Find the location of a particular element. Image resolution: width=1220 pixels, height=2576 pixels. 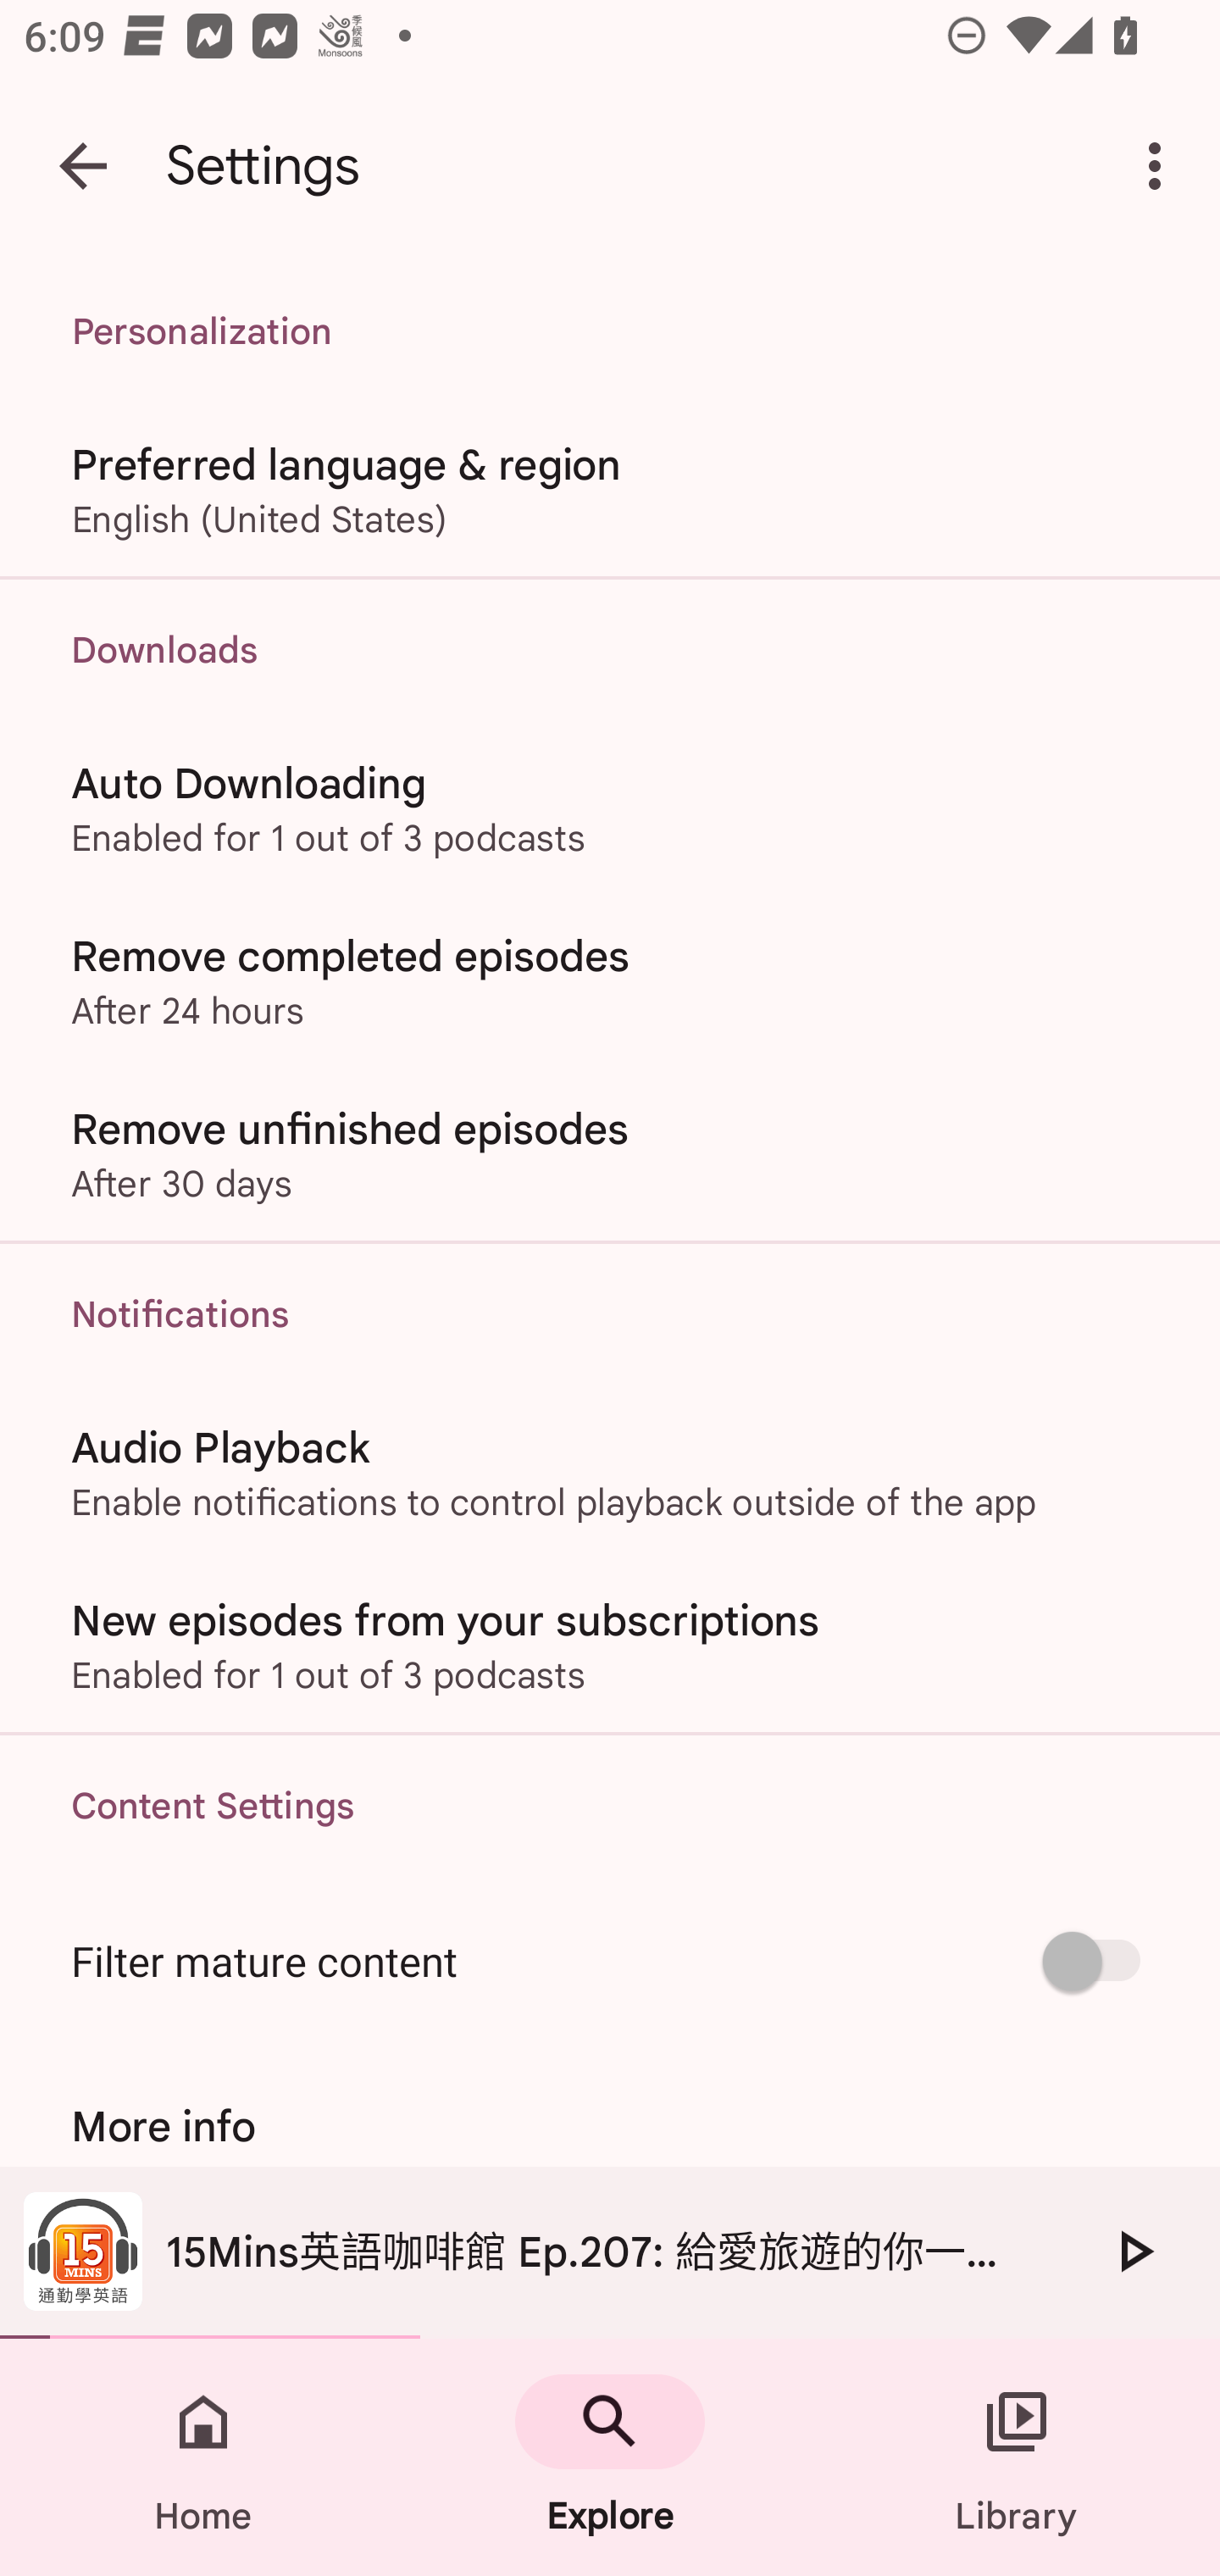

Play is located at coordinates (1134, 2251).